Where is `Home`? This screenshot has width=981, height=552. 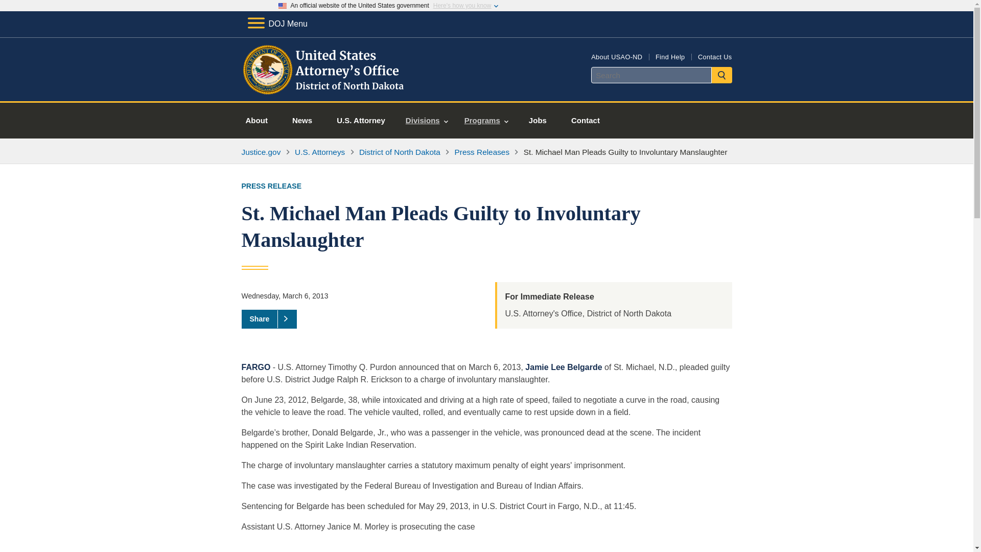 Home is located at coordinates (324, 89).